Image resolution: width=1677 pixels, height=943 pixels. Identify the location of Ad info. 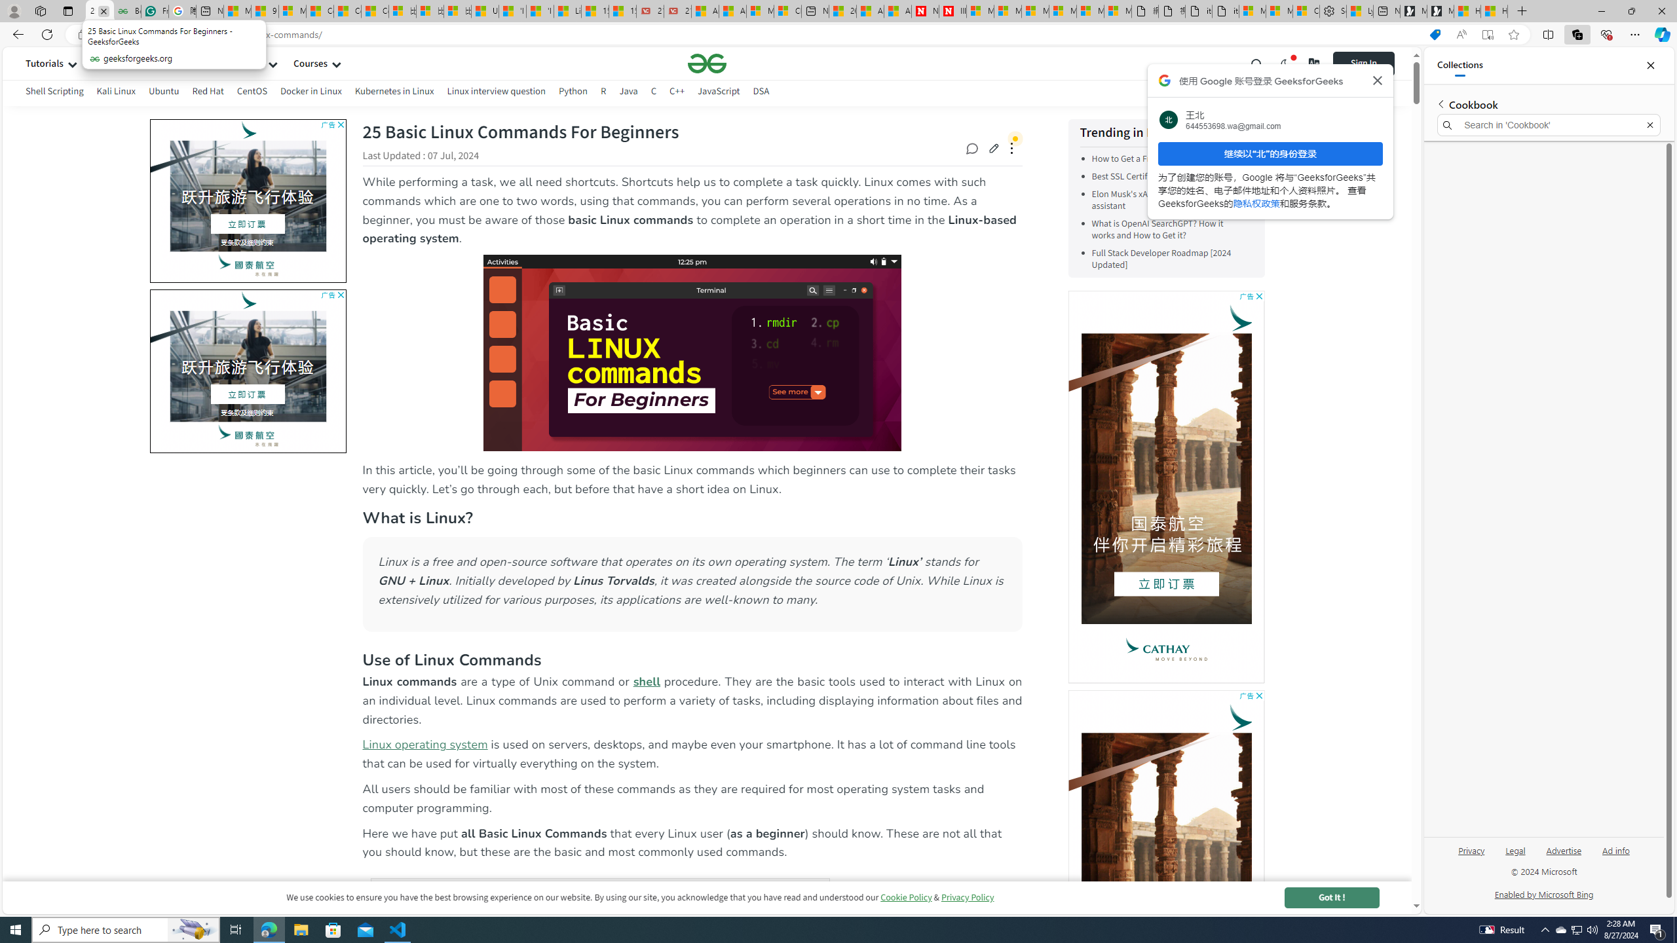
(1615, 855).